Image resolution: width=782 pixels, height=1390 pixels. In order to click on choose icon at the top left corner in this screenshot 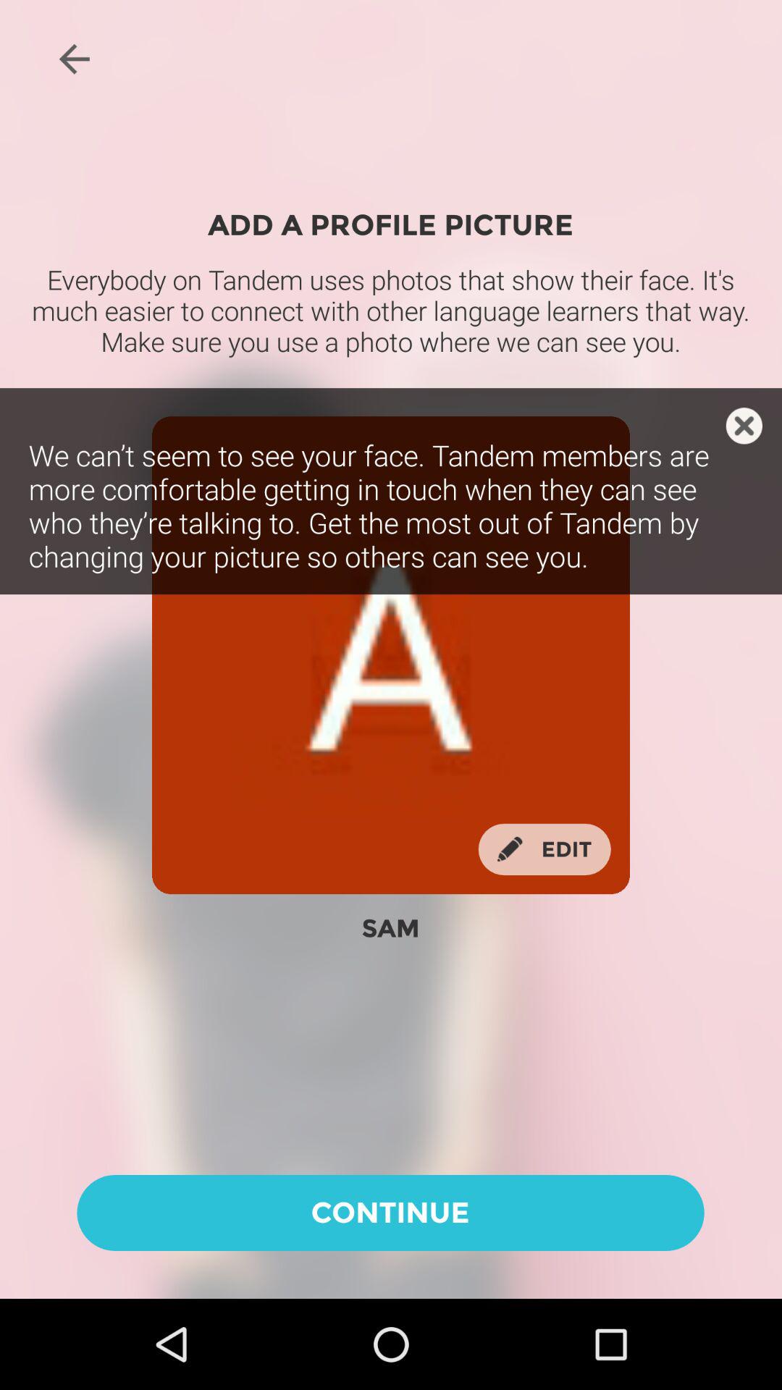, I will do `click(74, 59)`.